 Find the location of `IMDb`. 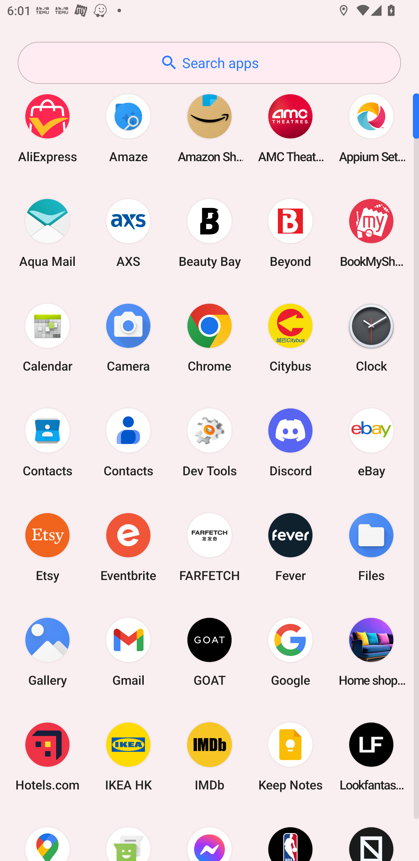

IMDb is located at coordinates (210, 757).